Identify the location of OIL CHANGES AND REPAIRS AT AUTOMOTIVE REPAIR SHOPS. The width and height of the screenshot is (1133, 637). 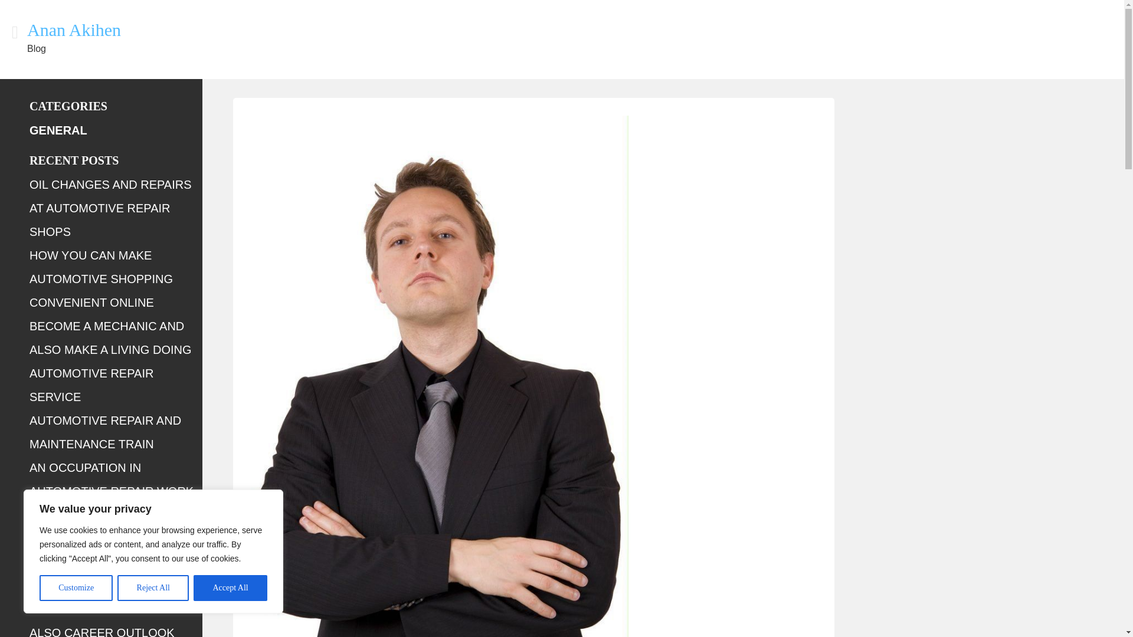
(110, 208).